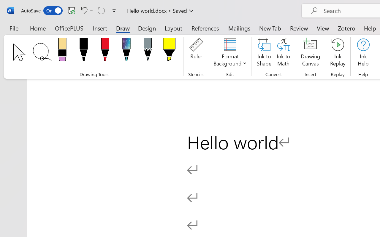 The height and width of the screenshot is (237, 380). What do you see at coordinates (100, 28) in the screenshot?
I see `Insert` at bounding box center [100, 28].